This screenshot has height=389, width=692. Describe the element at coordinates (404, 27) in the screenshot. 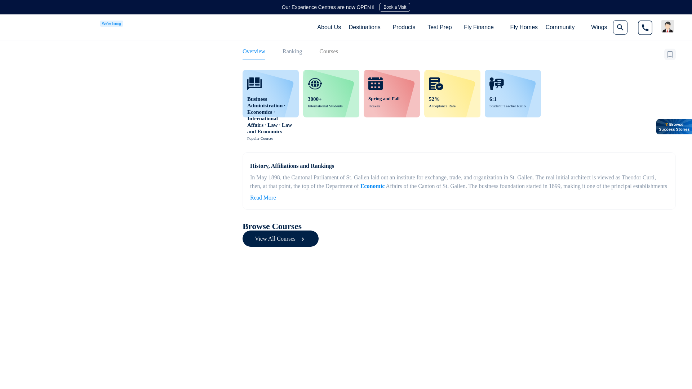

I see `Products` at that location.